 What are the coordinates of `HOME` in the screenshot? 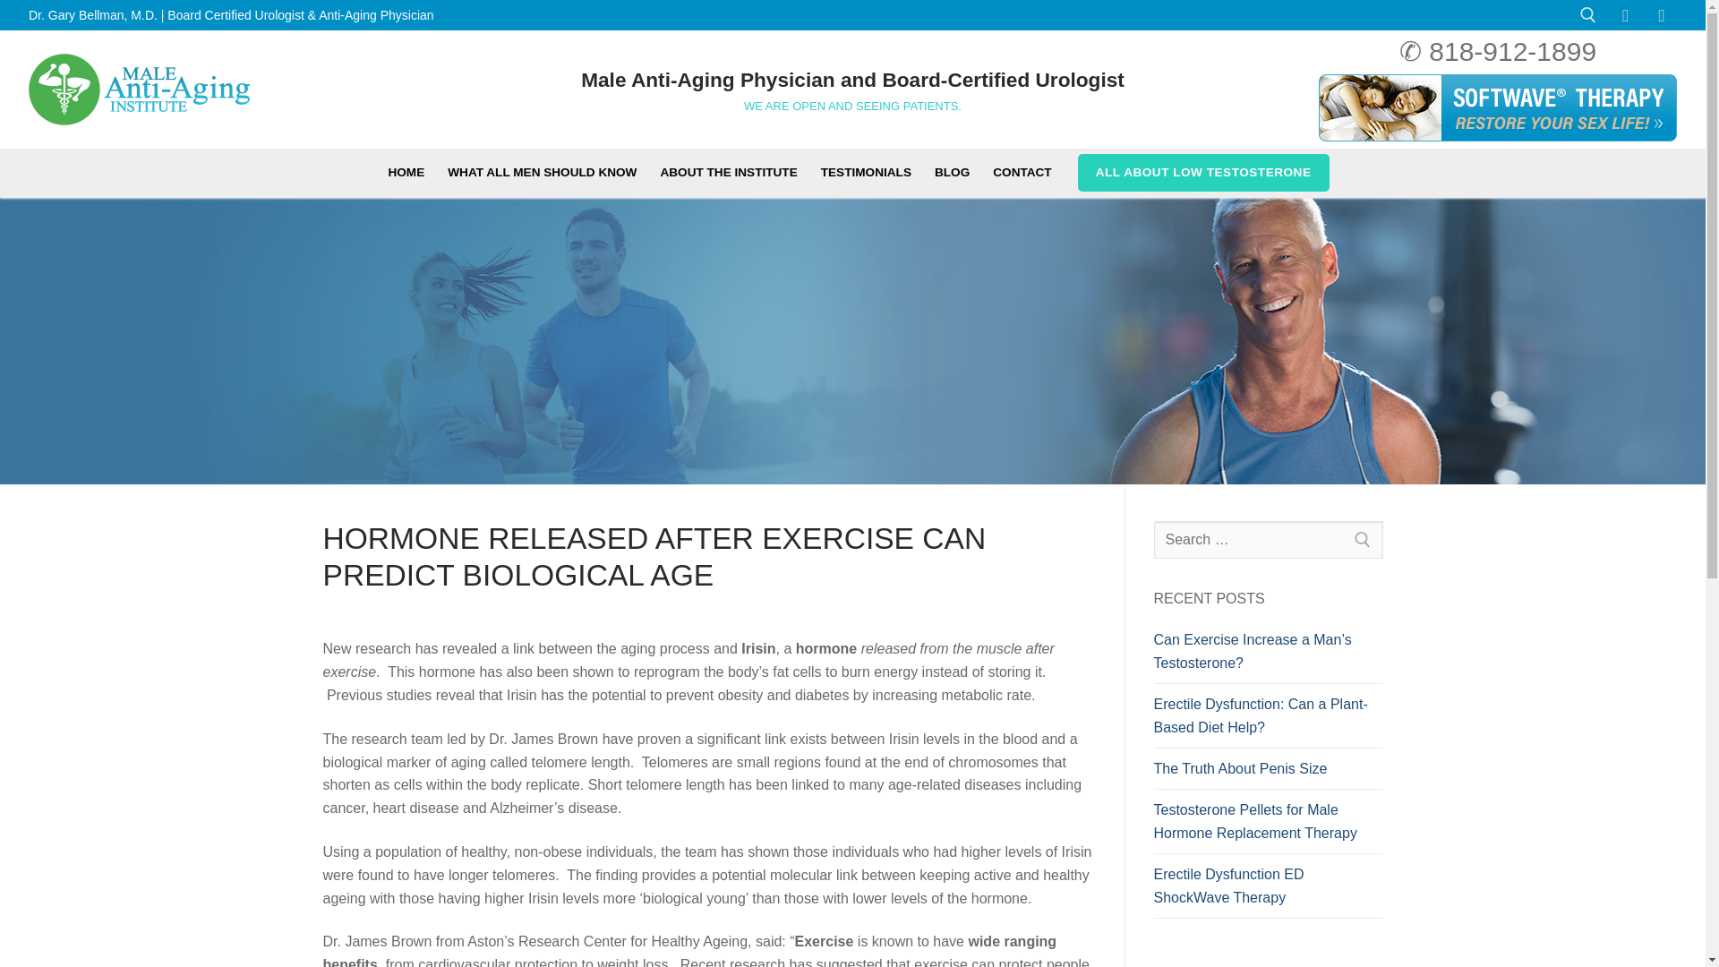 It's located at (406, 174).